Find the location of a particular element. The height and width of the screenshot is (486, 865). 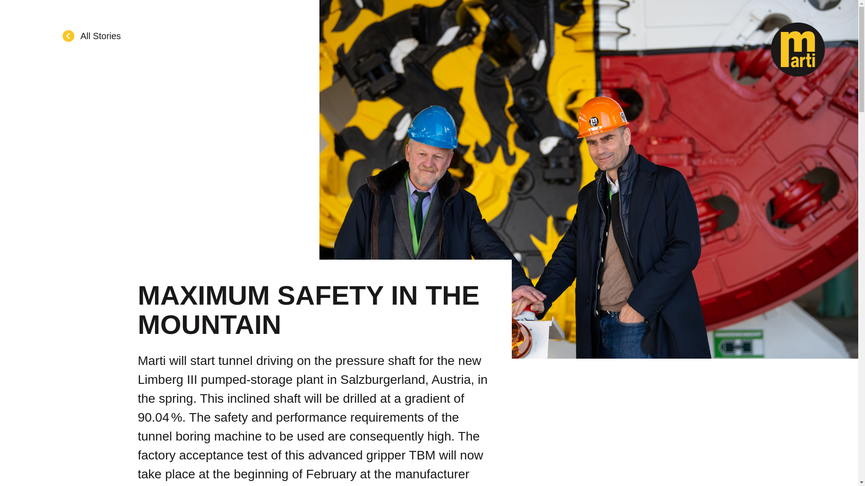

Competencies is located at coordinates (415, 383).